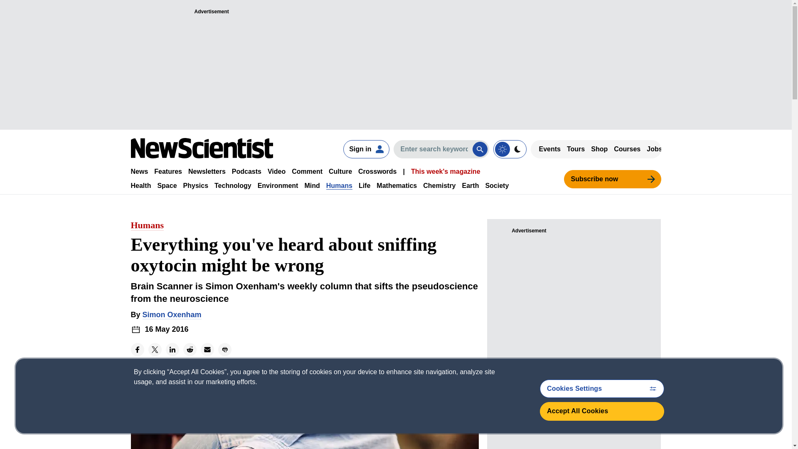 The image size is (798, 449). I want to click on This week's magazine, so click(446, 171).